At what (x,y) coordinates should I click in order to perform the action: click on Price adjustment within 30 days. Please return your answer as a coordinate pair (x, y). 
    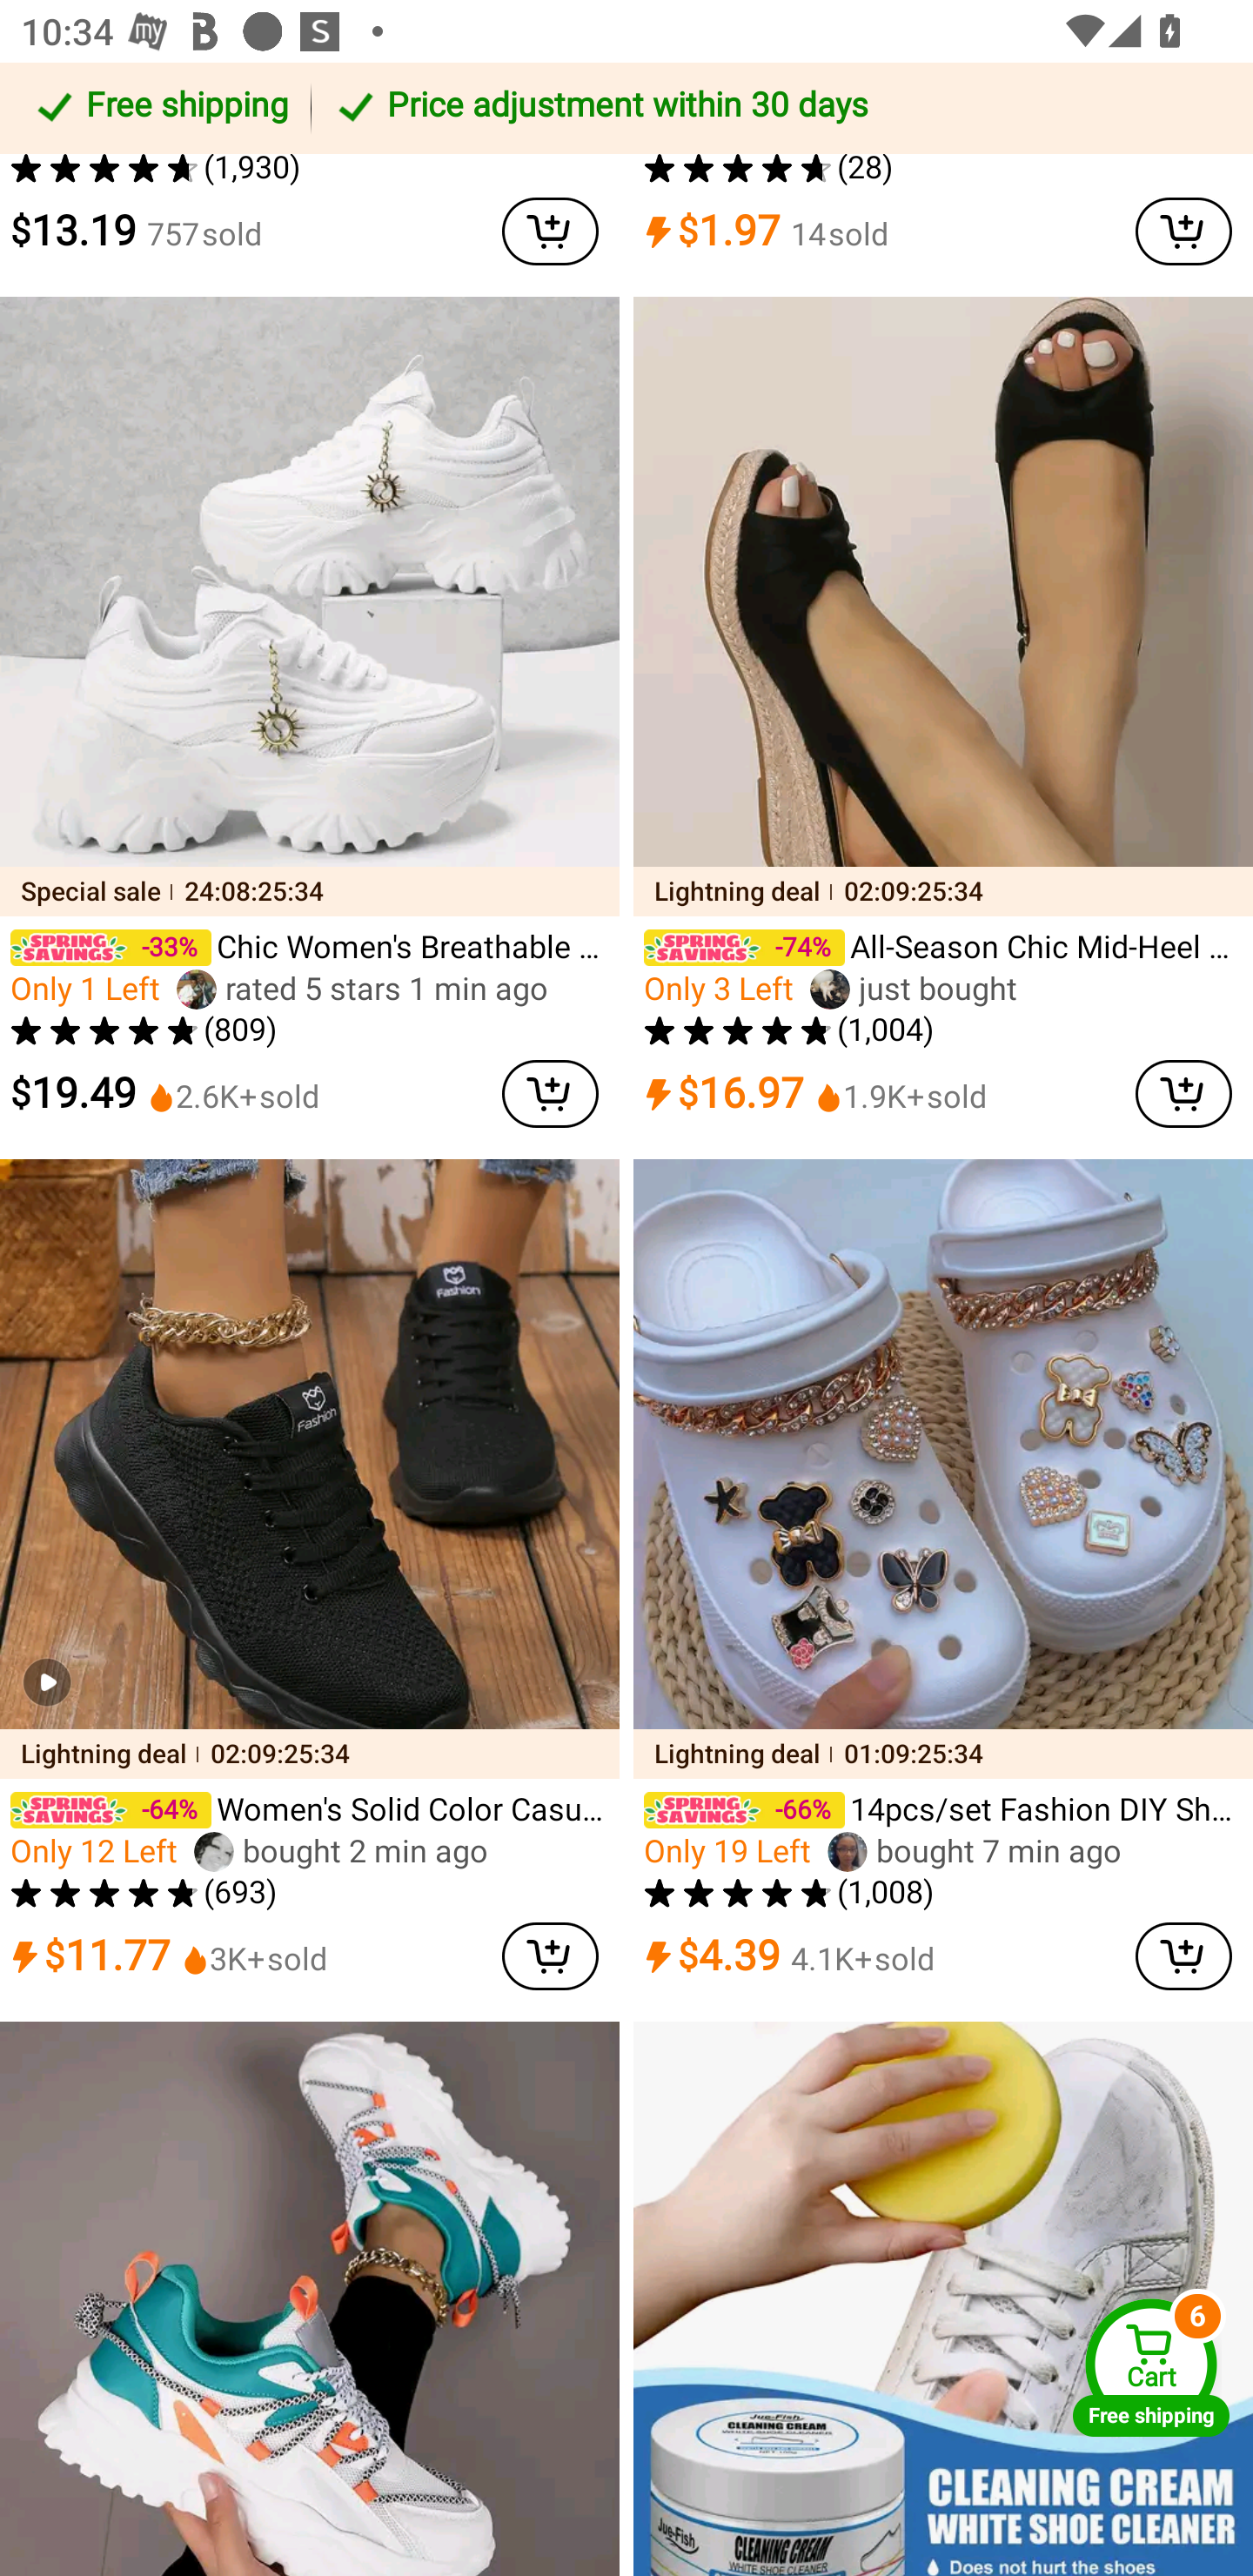
    Looking at the image, I should click on (776, 108).